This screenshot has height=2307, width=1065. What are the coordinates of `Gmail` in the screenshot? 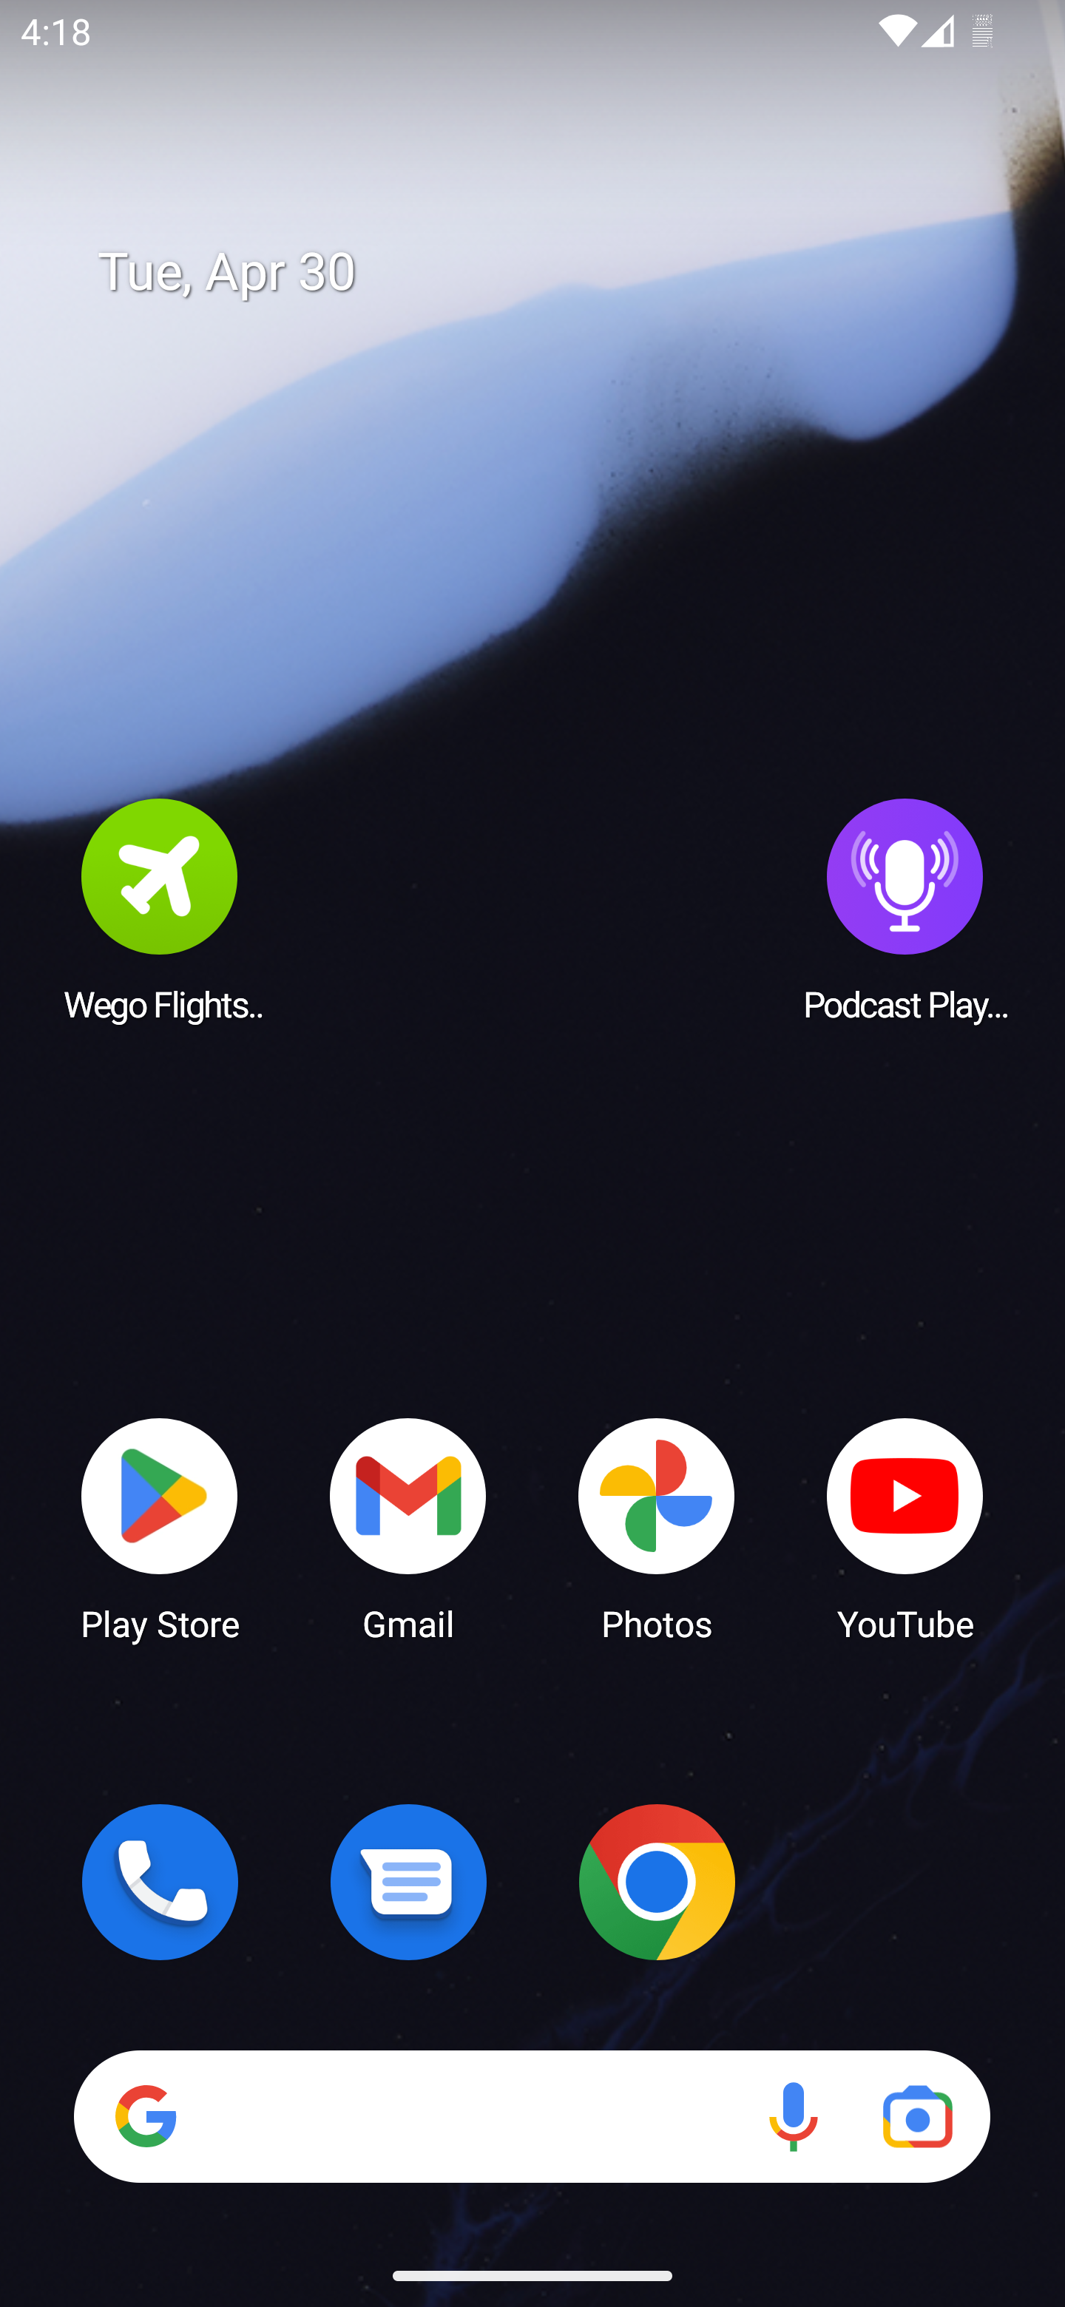 It's located at (408, 1528).